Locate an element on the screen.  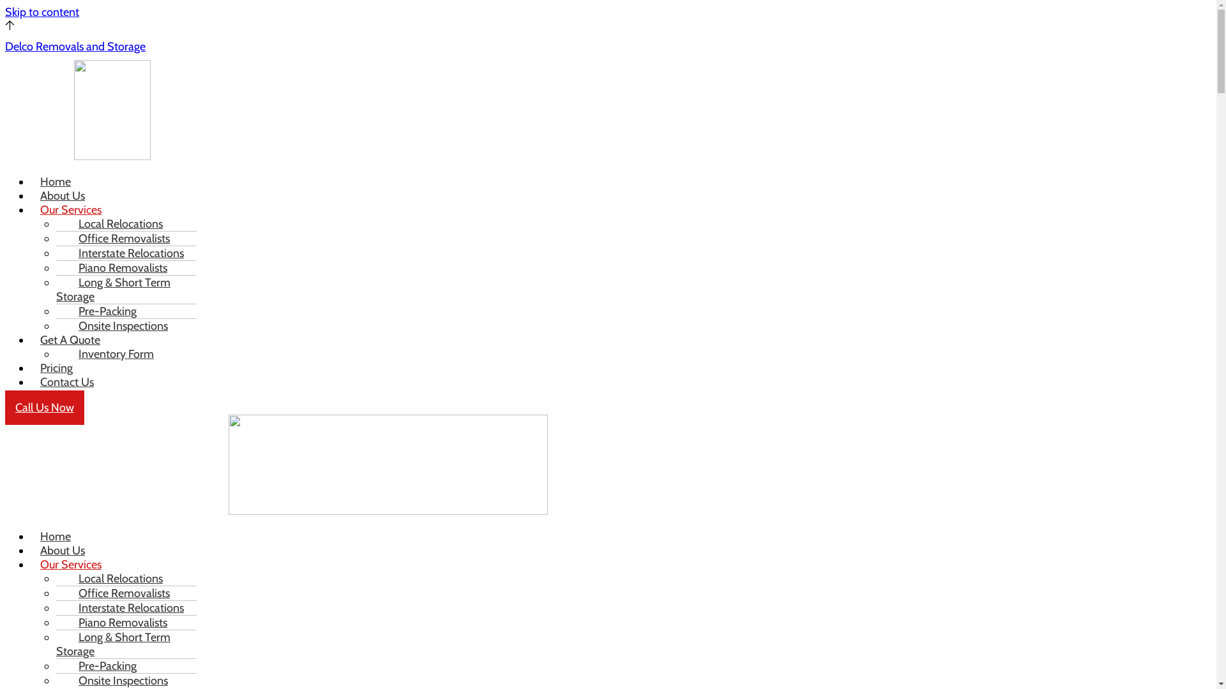
Our Services is located at coordinates (71, 565).